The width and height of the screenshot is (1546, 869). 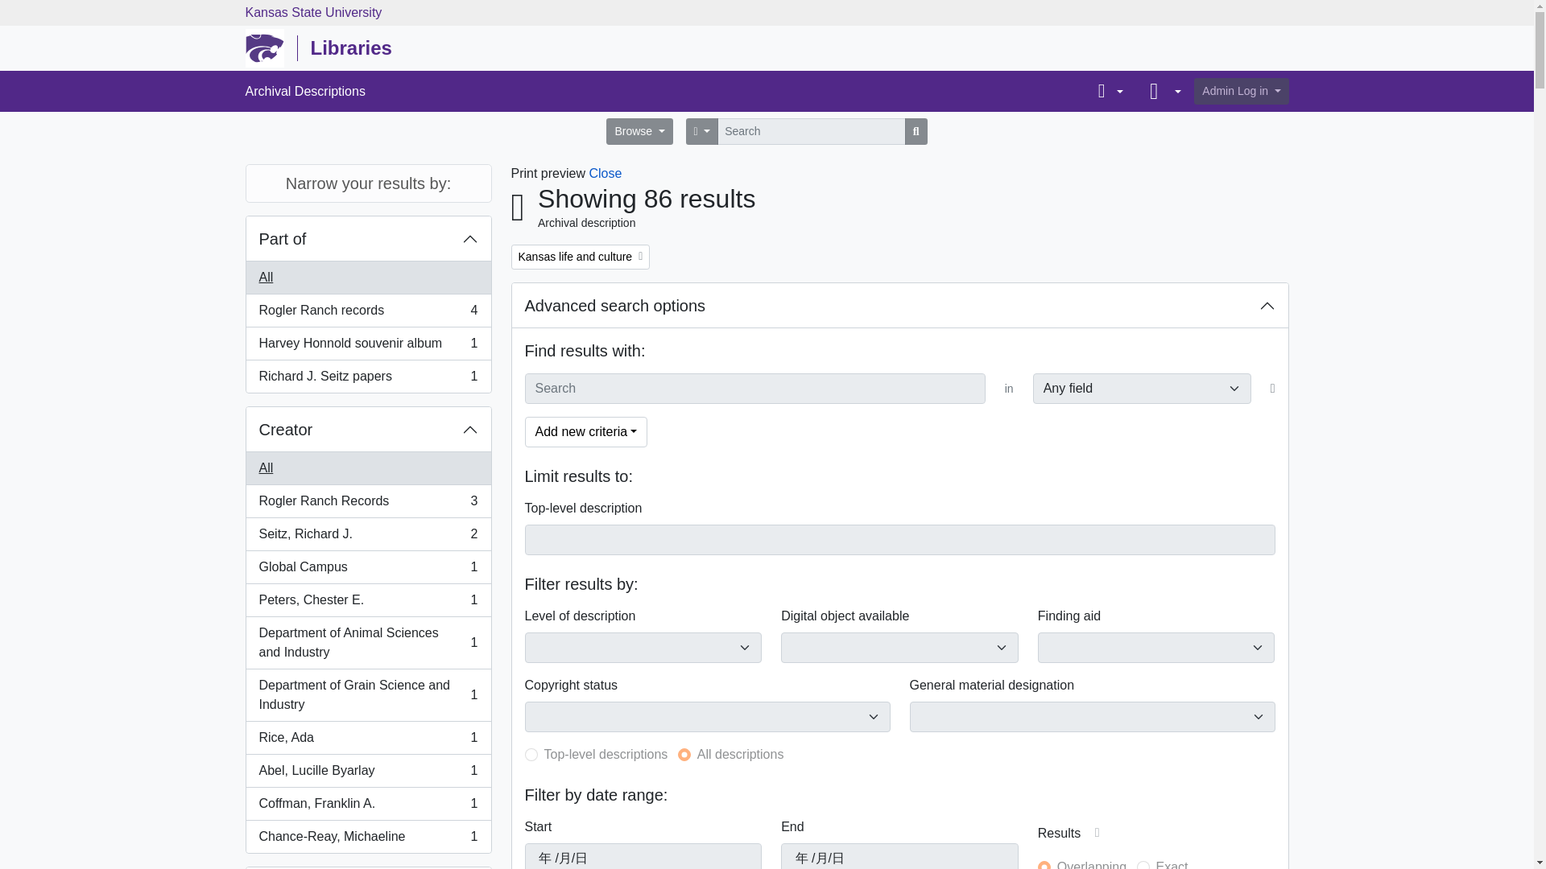 What do you see at coordinates (1158, 92) in the screenshot?
I see `Part of` at bounding box center [1158, 92].